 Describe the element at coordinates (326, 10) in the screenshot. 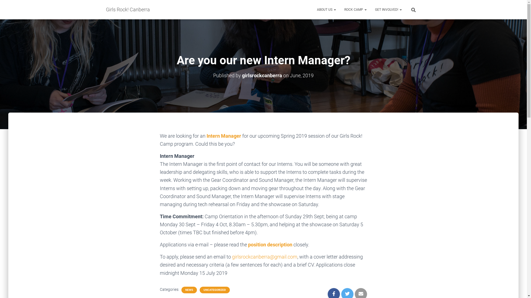

I see `ABOUT US` at that location.